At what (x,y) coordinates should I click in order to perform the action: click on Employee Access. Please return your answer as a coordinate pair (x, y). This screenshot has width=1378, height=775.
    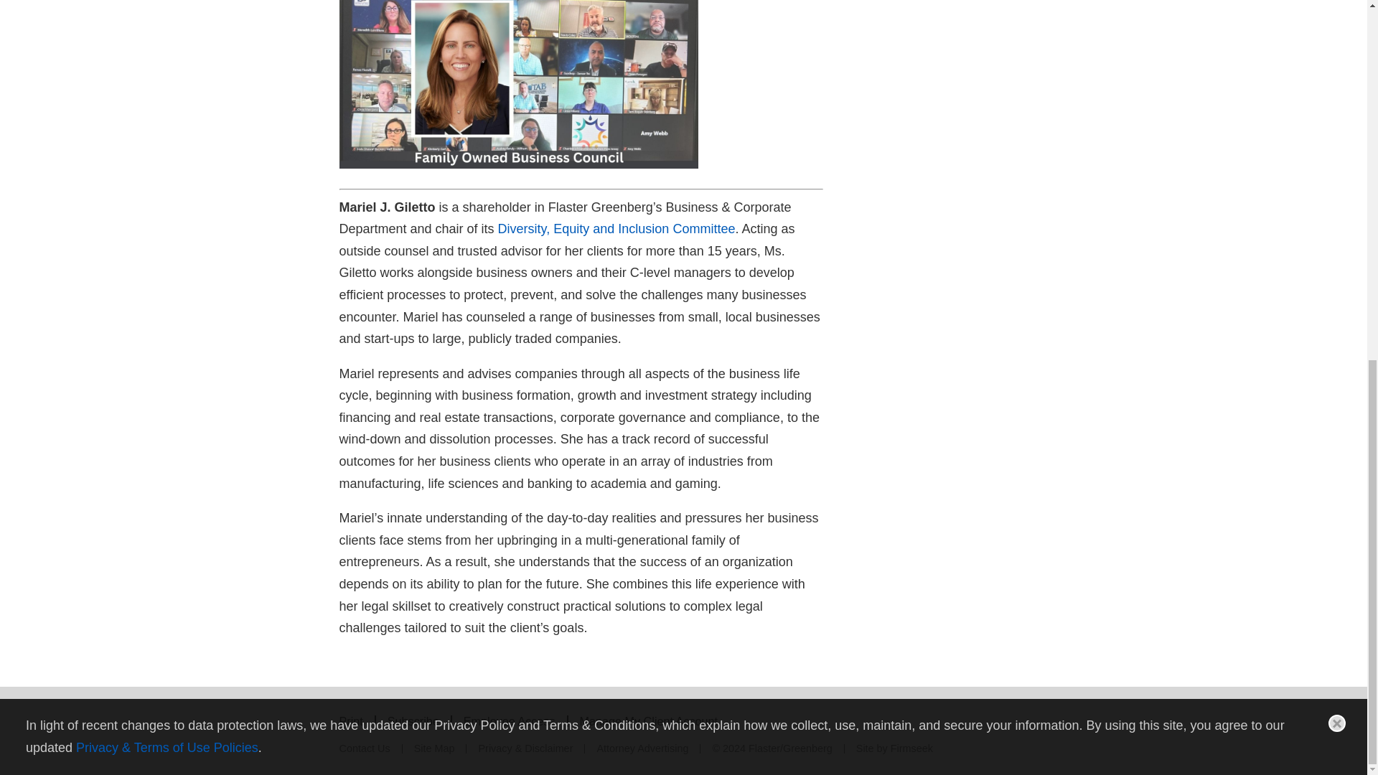
    Looking at the image, I should click on (509, 720).